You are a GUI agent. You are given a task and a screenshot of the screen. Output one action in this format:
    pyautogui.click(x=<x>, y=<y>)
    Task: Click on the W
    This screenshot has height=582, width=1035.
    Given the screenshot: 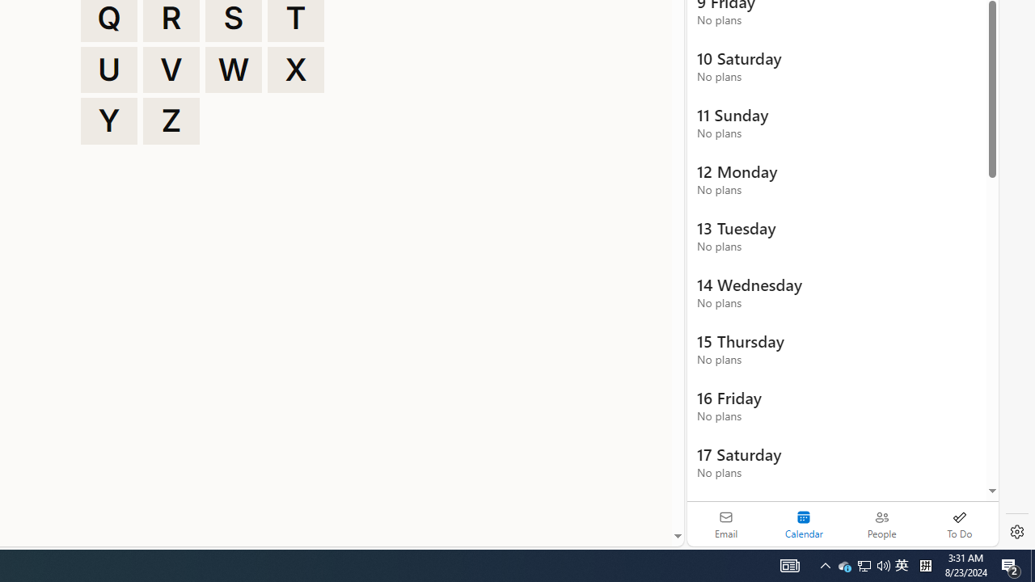 What is the action you would take?
    pyautogui.click(x=234, y=70)
    